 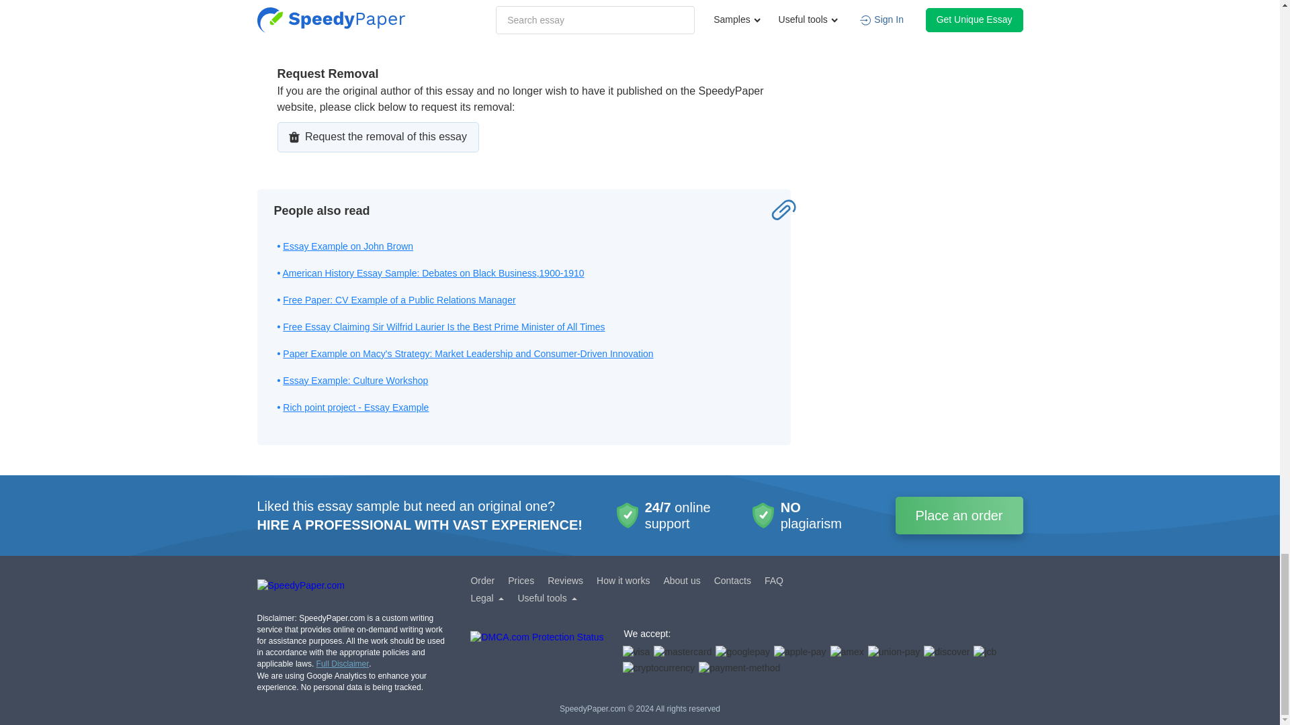 What do you see at coordinates (537, 654) in the screenshot?
I see `DMCA.com Protection Status` at bounding box center [537, 654].